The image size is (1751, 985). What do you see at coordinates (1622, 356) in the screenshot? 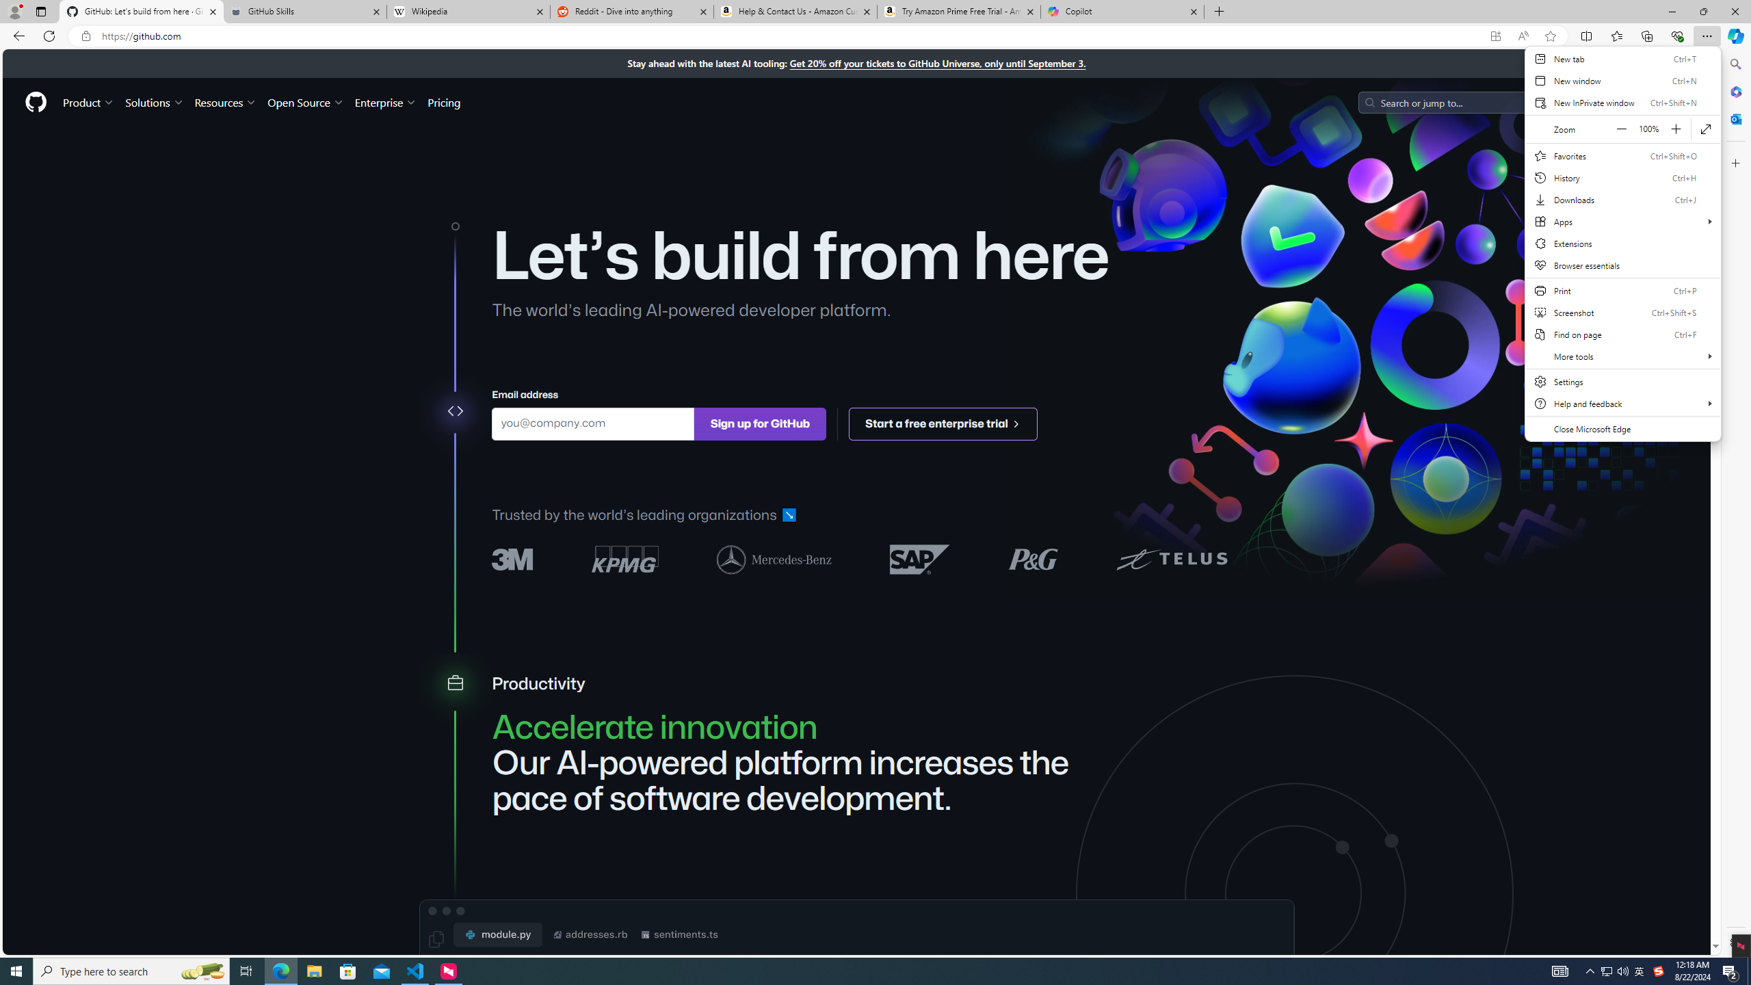
I see `More tools` at bounding box center [1622, 356].